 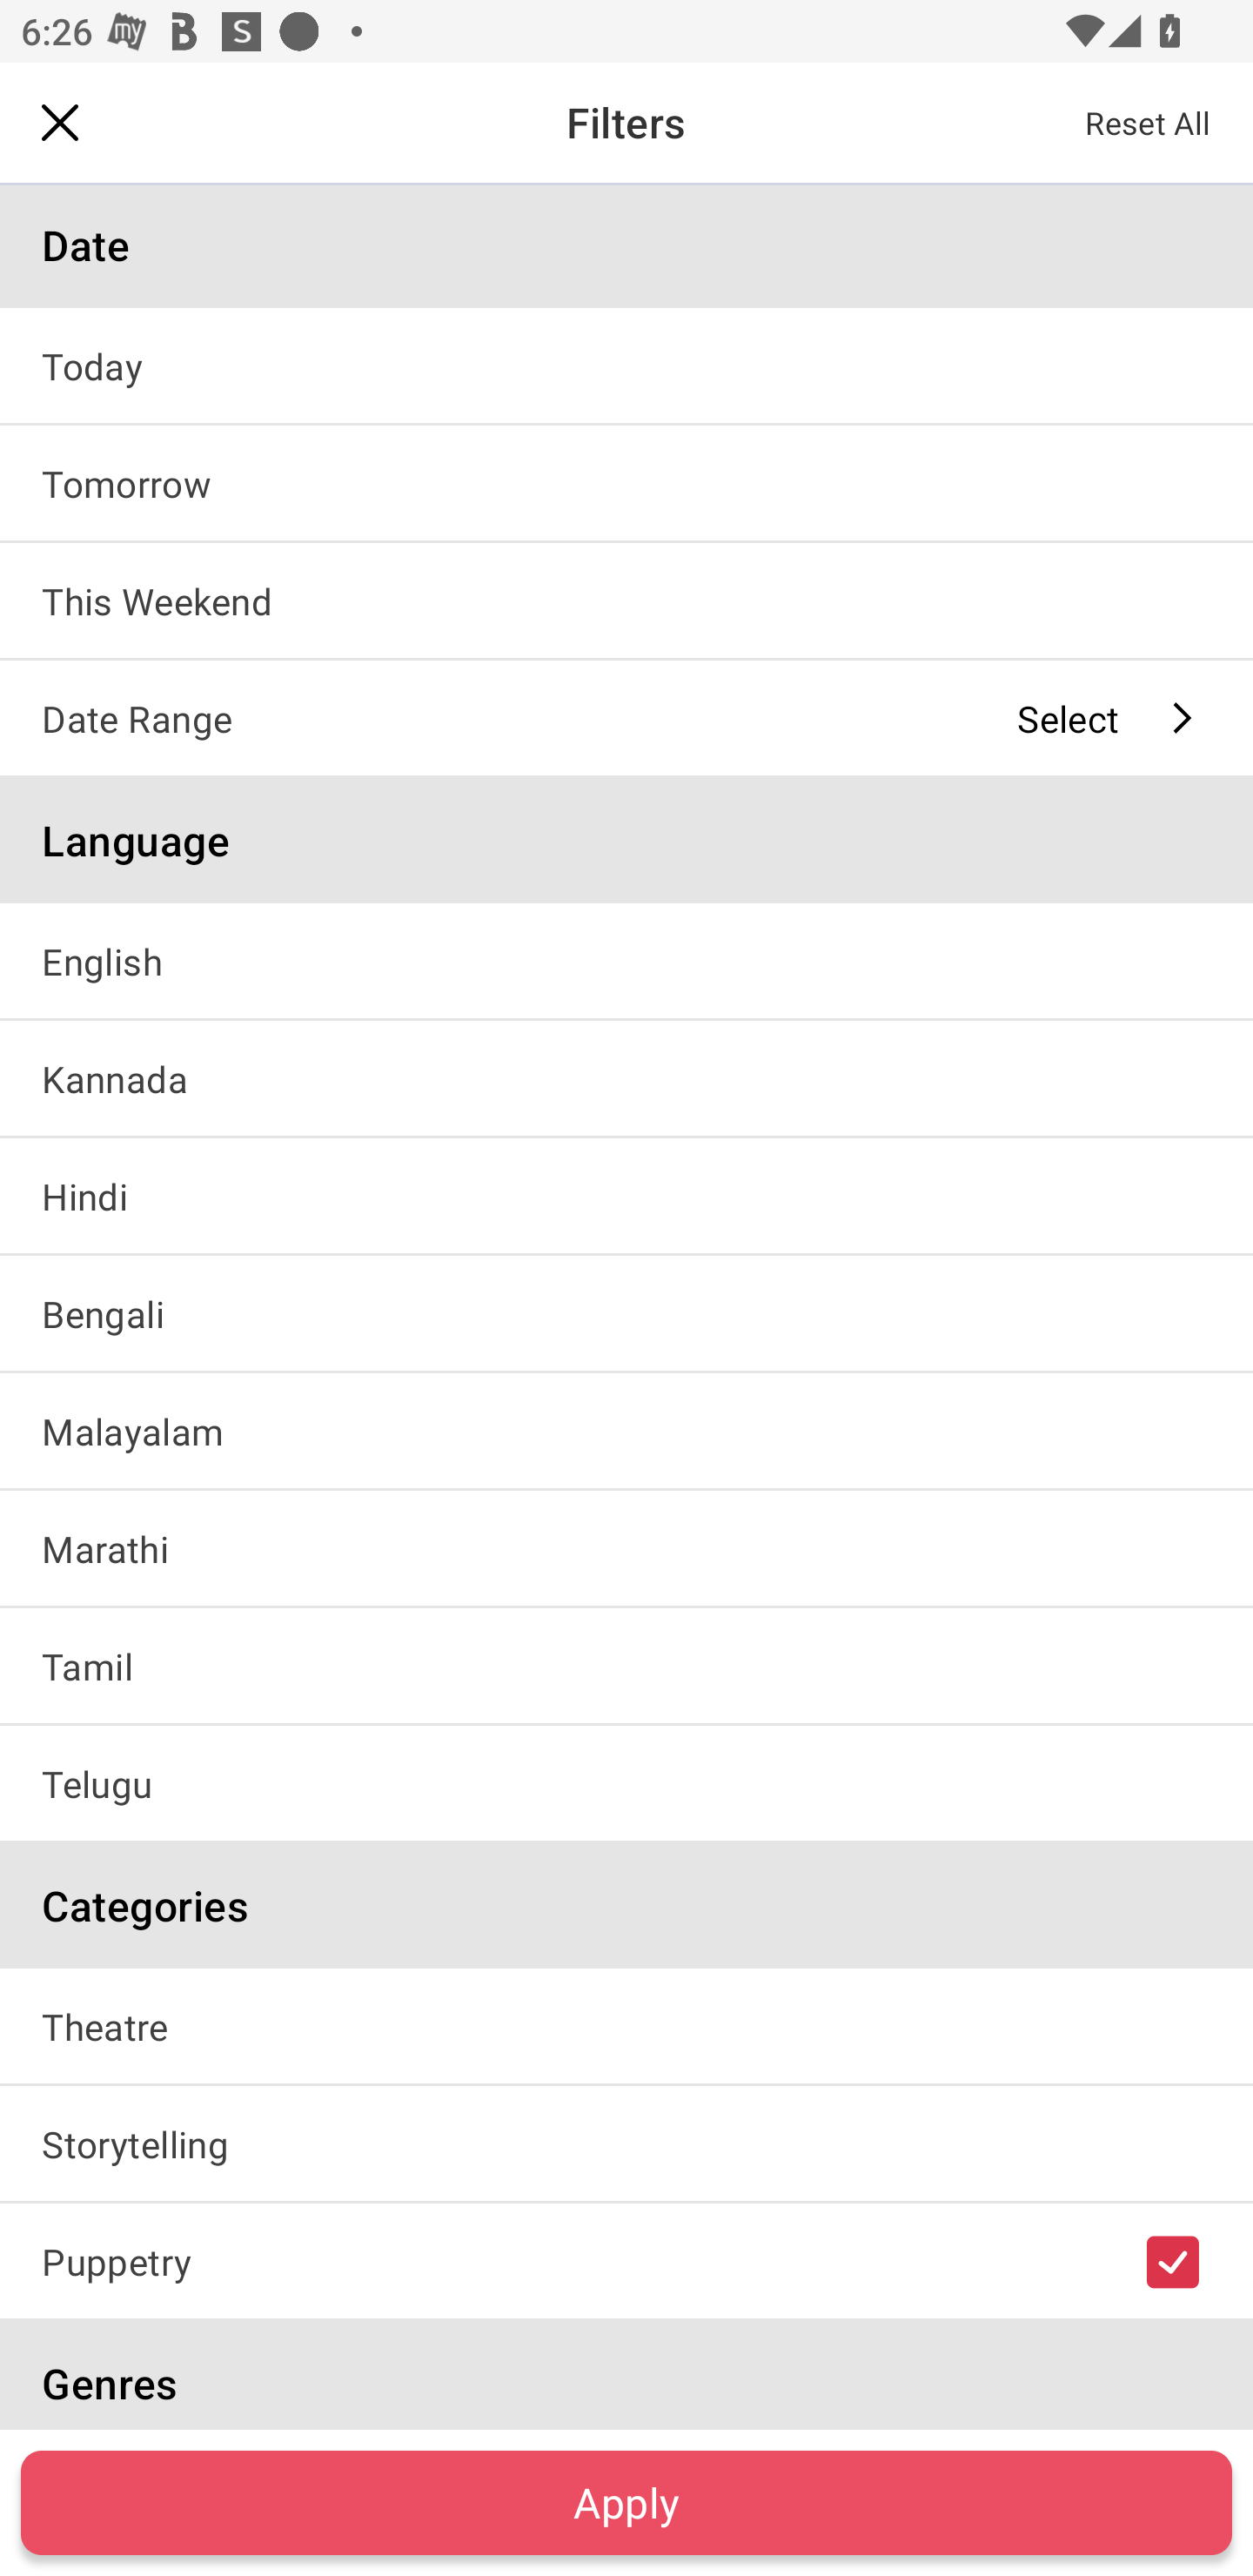 I want to click on Tamil, so click(x=626, y=1666).